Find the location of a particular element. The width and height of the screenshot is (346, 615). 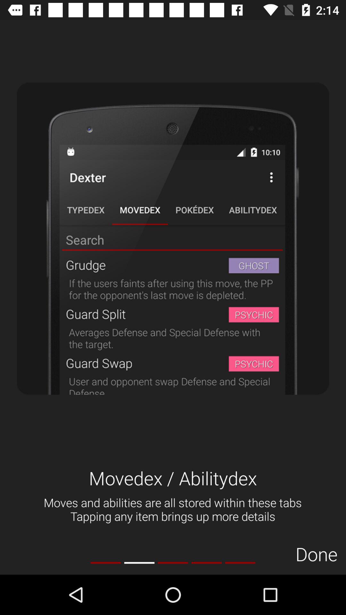

open item to the left of done is located at coordinates (240, 562).